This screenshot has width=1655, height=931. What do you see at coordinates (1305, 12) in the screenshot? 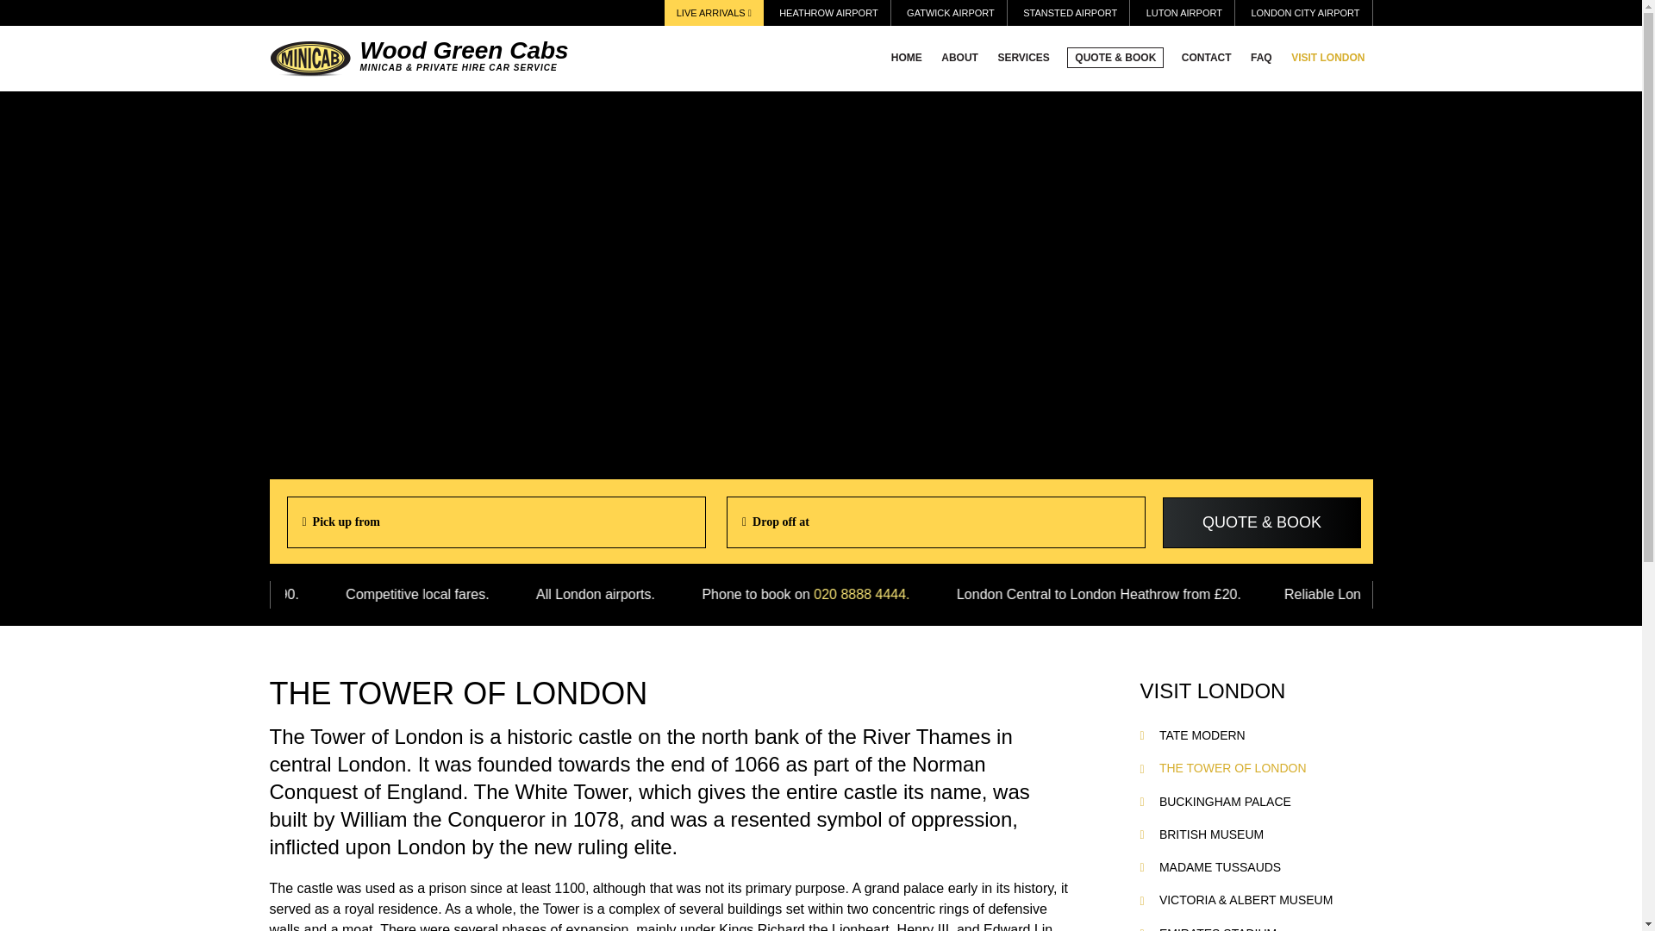
I see `LONDON CITY AIRPORT` at bounding box center [1305, 12].